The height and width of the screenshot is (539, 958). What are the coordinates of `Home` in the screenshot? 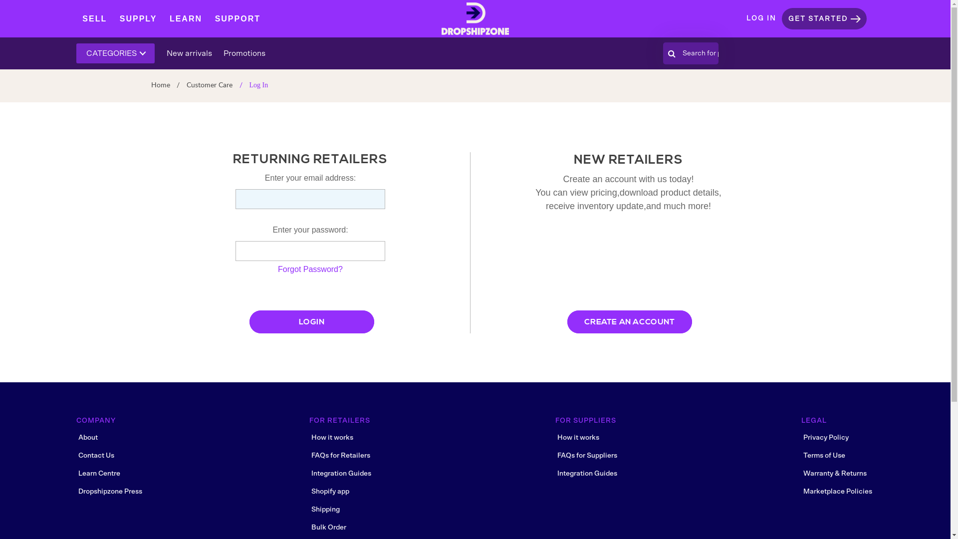 It's located at (160, 85).